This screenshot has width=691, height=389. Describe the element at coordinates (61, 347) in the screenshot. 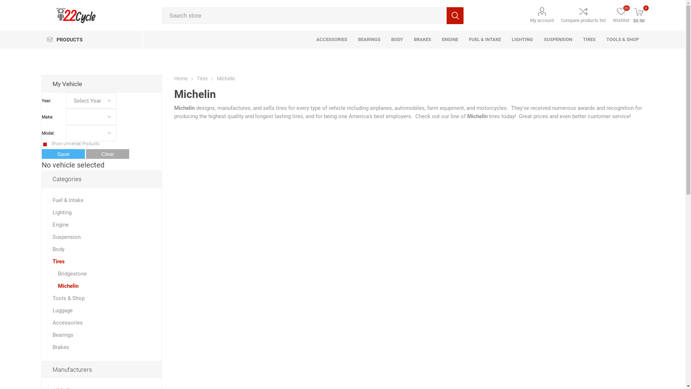

I see `Brakes` at that location.